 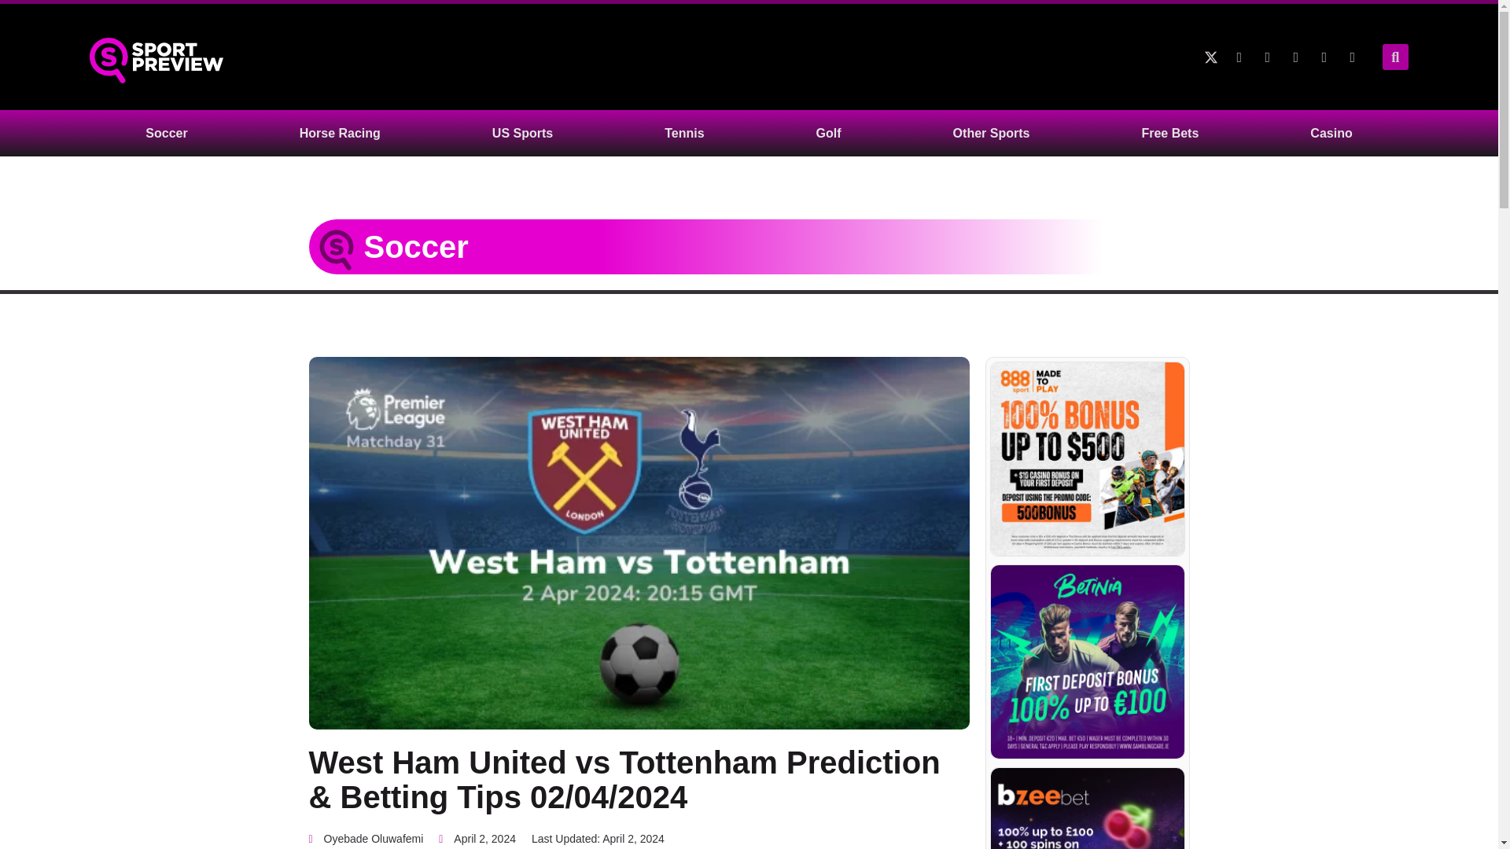 I want to click on Golf, so click(x=829, y=133).